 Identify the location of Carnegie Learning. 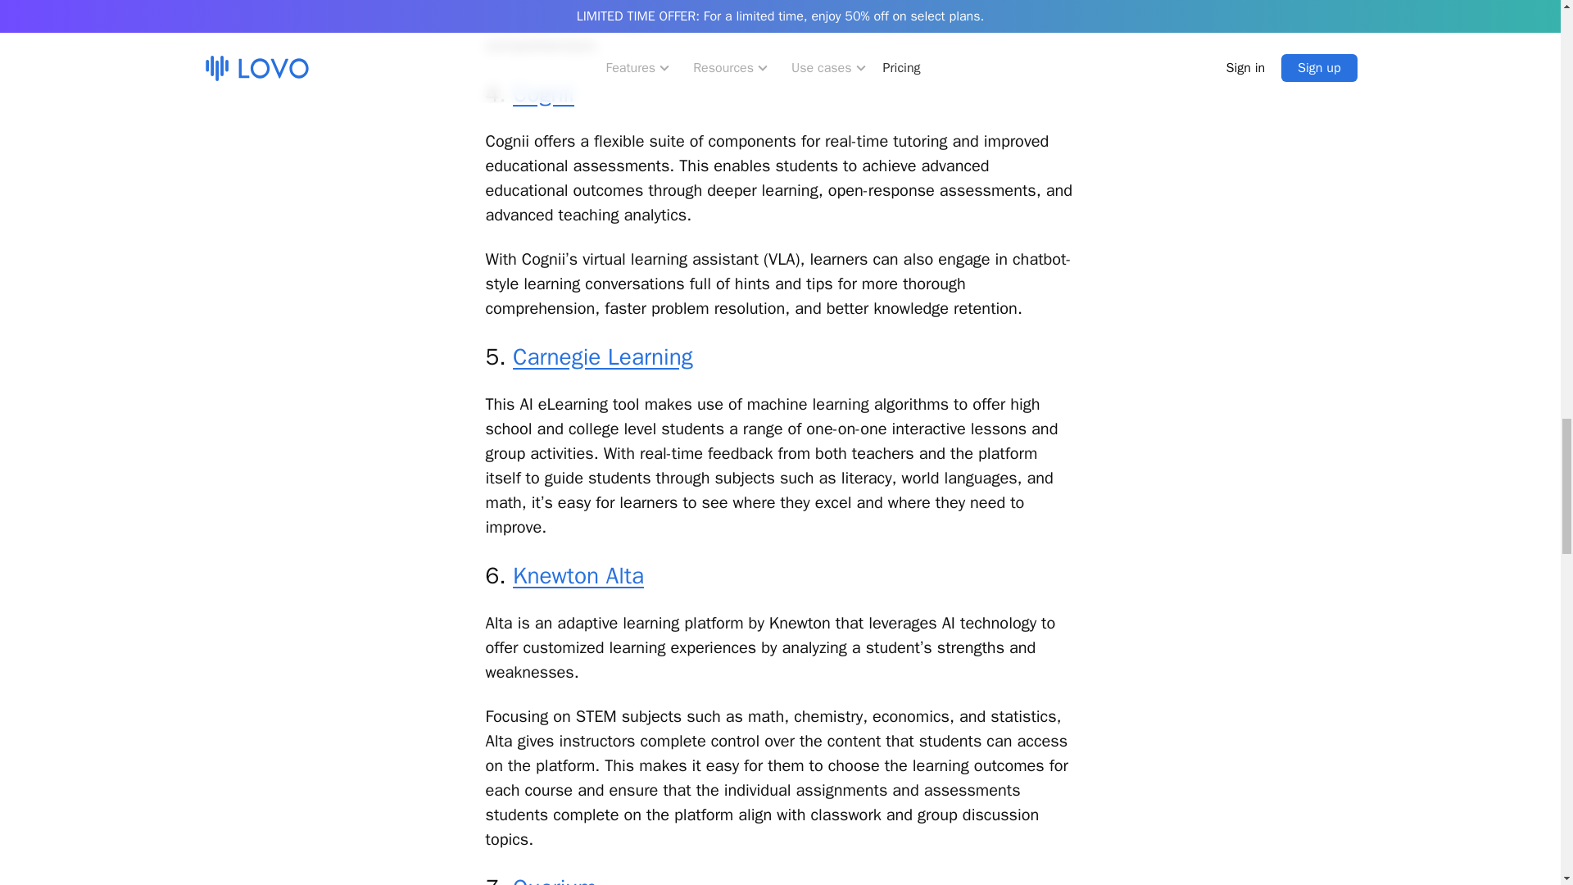
(603, 356).